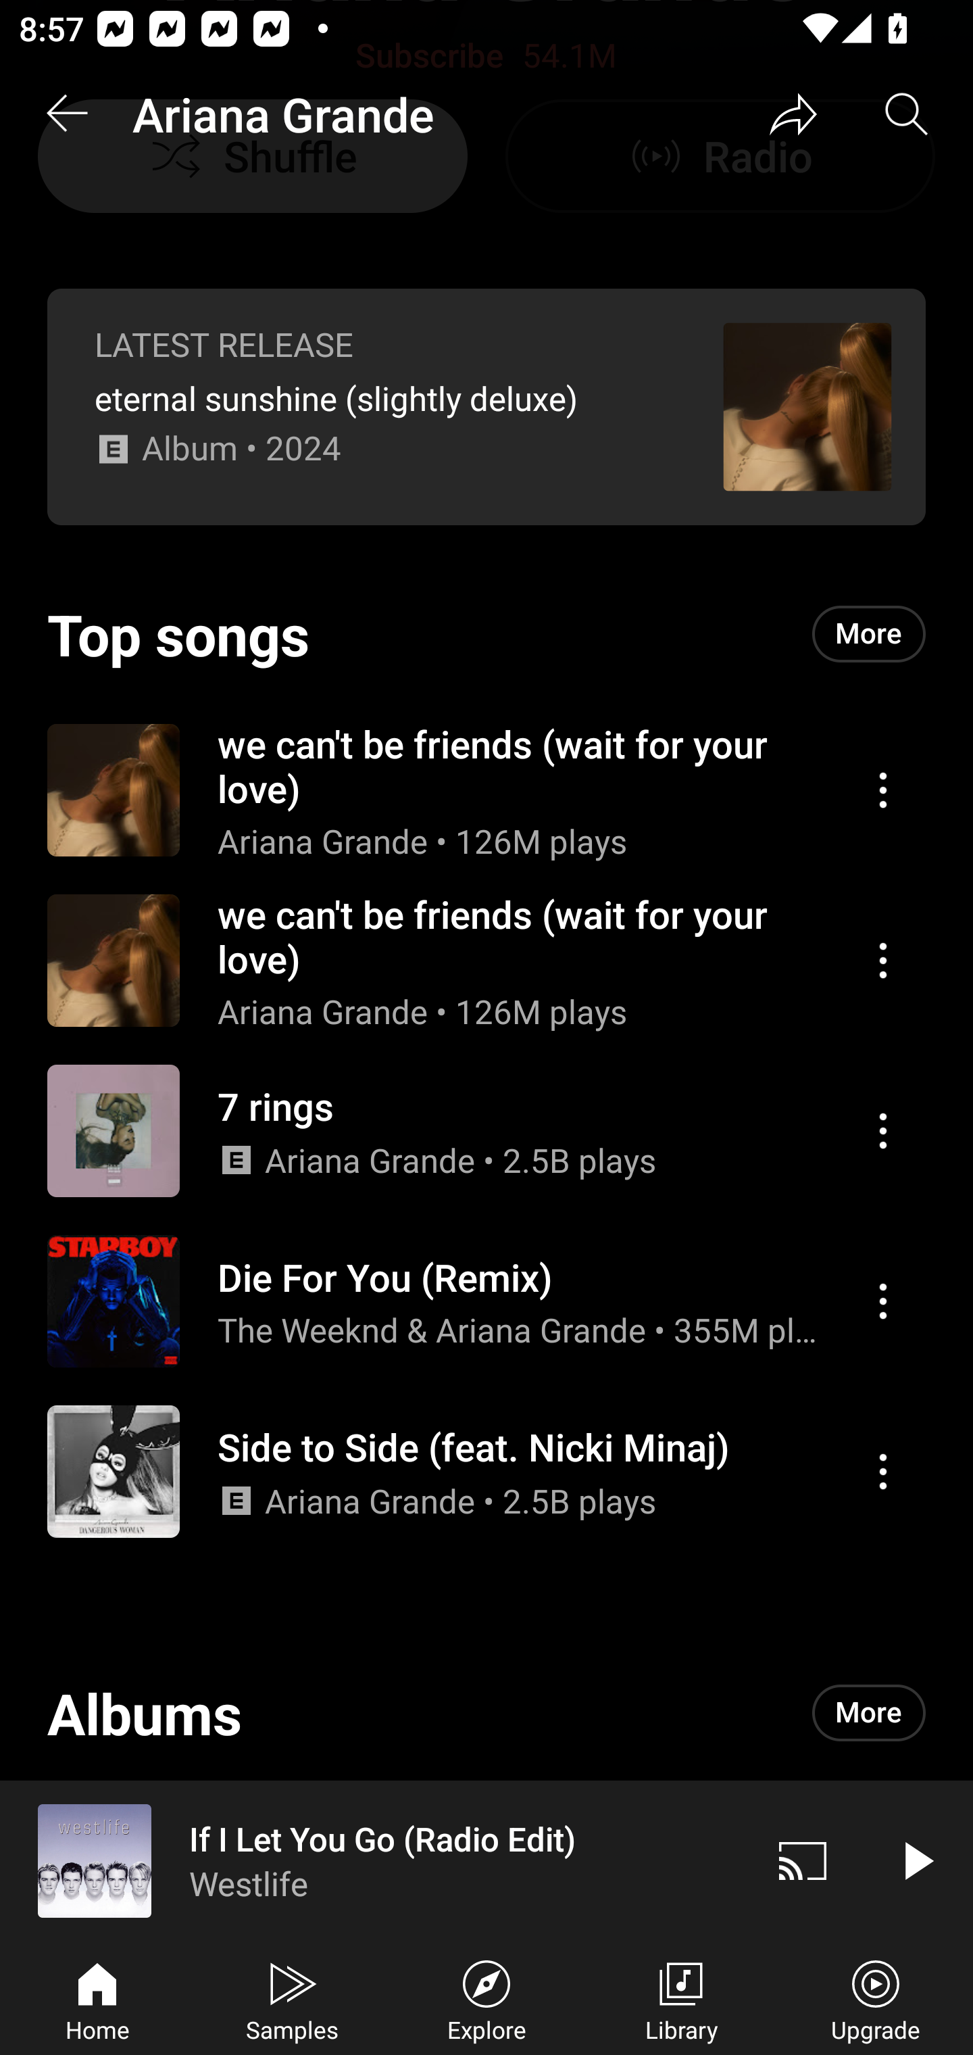 This screenshot has height=2055, width=973. Describe the element at coordinates (916, 1860) in the screenshot. I see `Play video` at that location.